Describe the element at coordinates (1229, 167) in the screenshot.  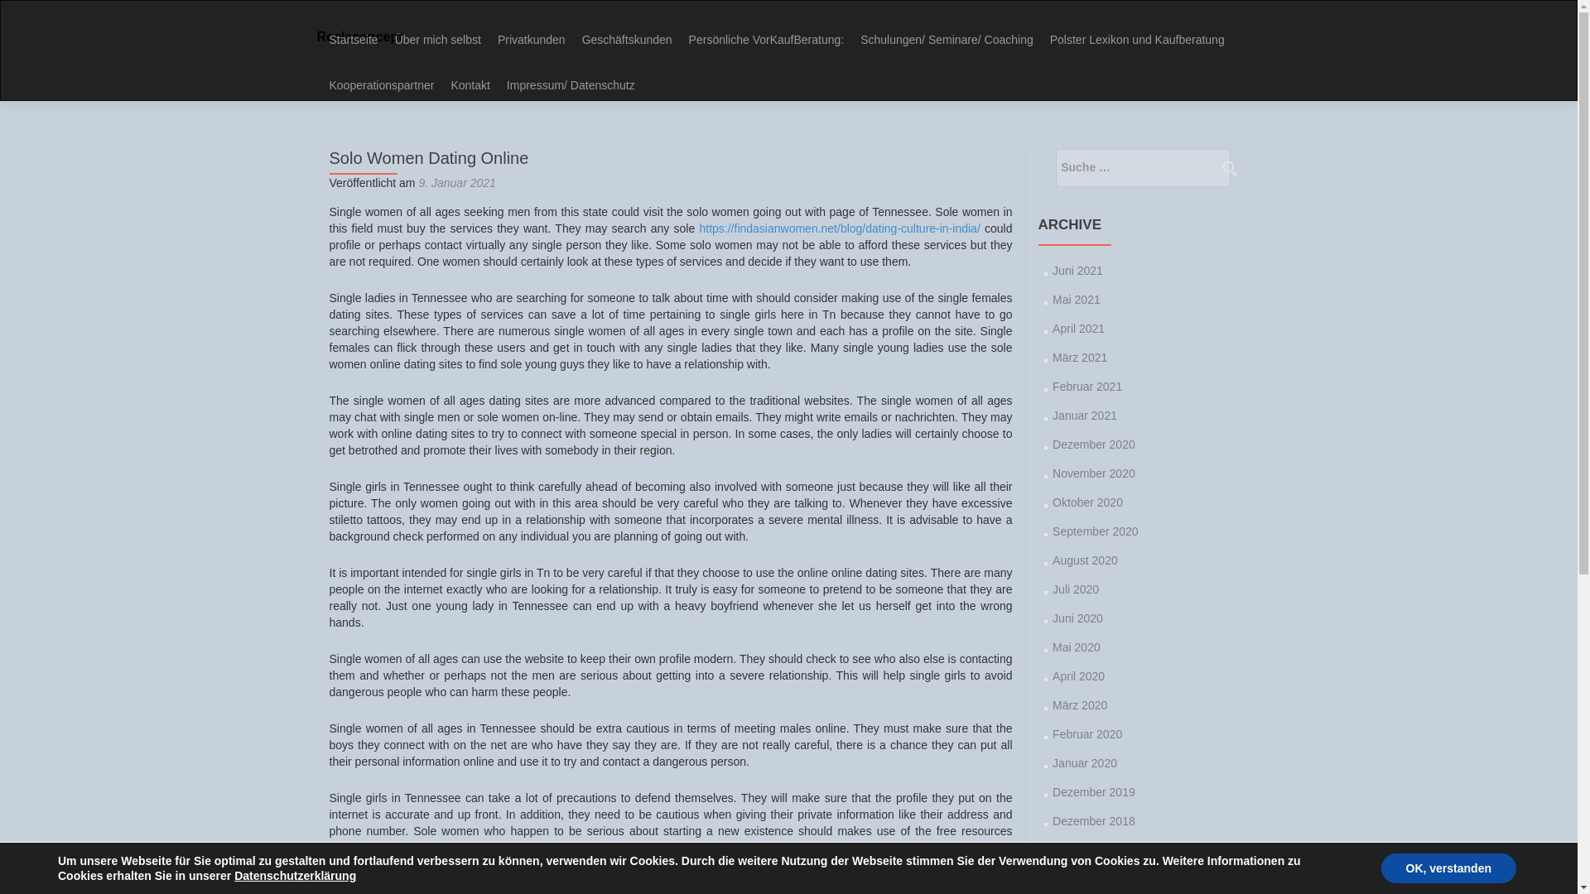
I see `Suche` at that location.